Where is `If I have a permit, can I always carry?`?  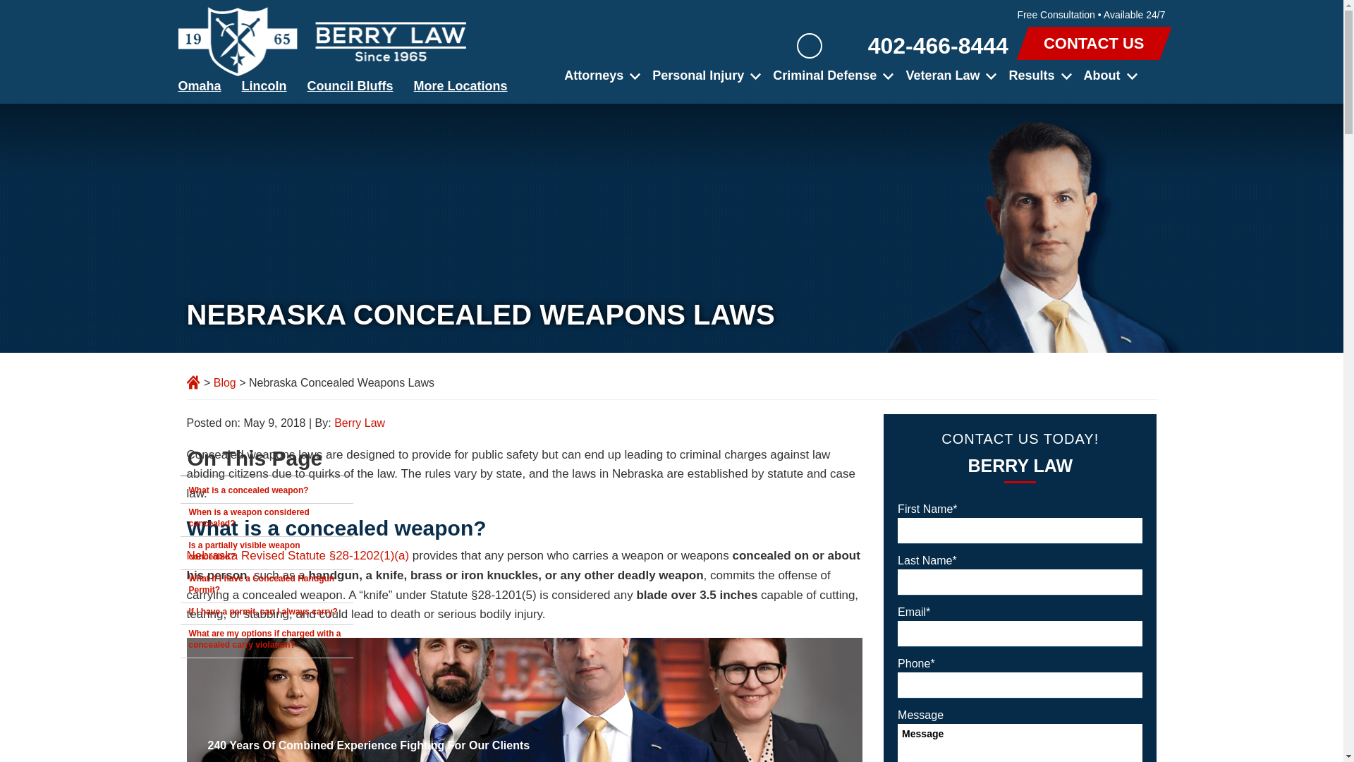 If I have a permit, can I always carry? is located at coordinates (267, 614).